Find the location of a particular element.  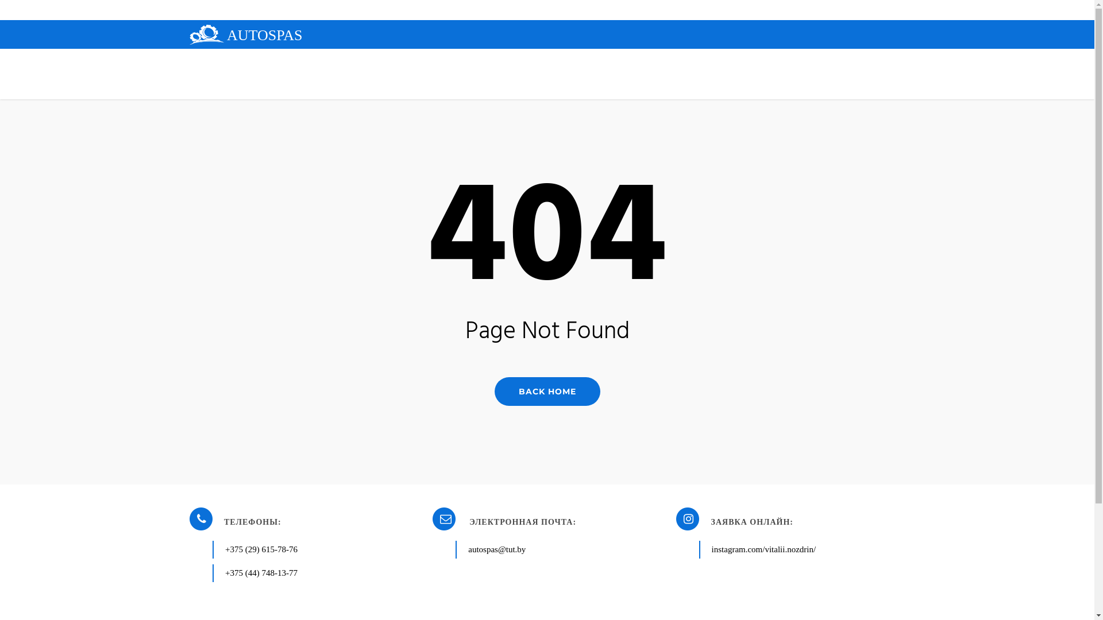

AUTOSPAS is located at coordinates (246, 37).